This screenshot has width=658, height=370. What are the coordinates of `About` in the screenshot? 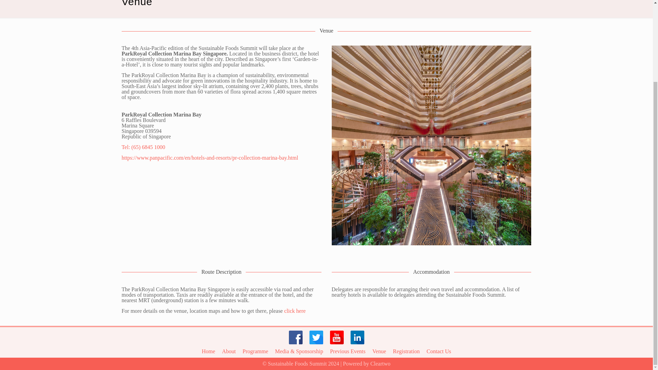 It's located at (229, 351).